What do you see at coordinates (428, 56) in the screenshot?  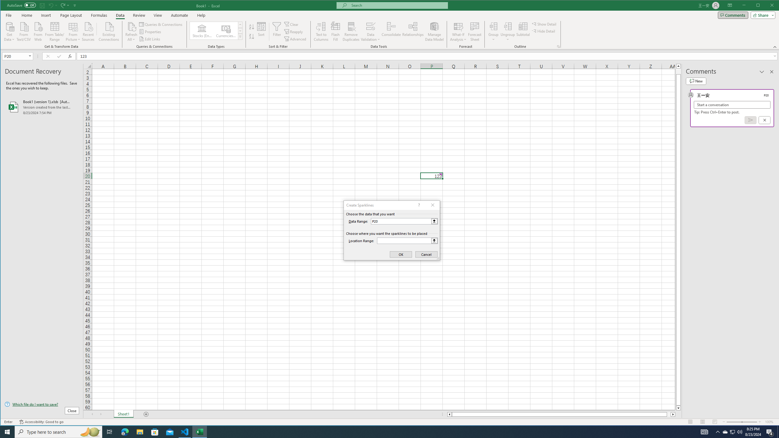 I see `Formula Bar` at bounding box center [428, 56].